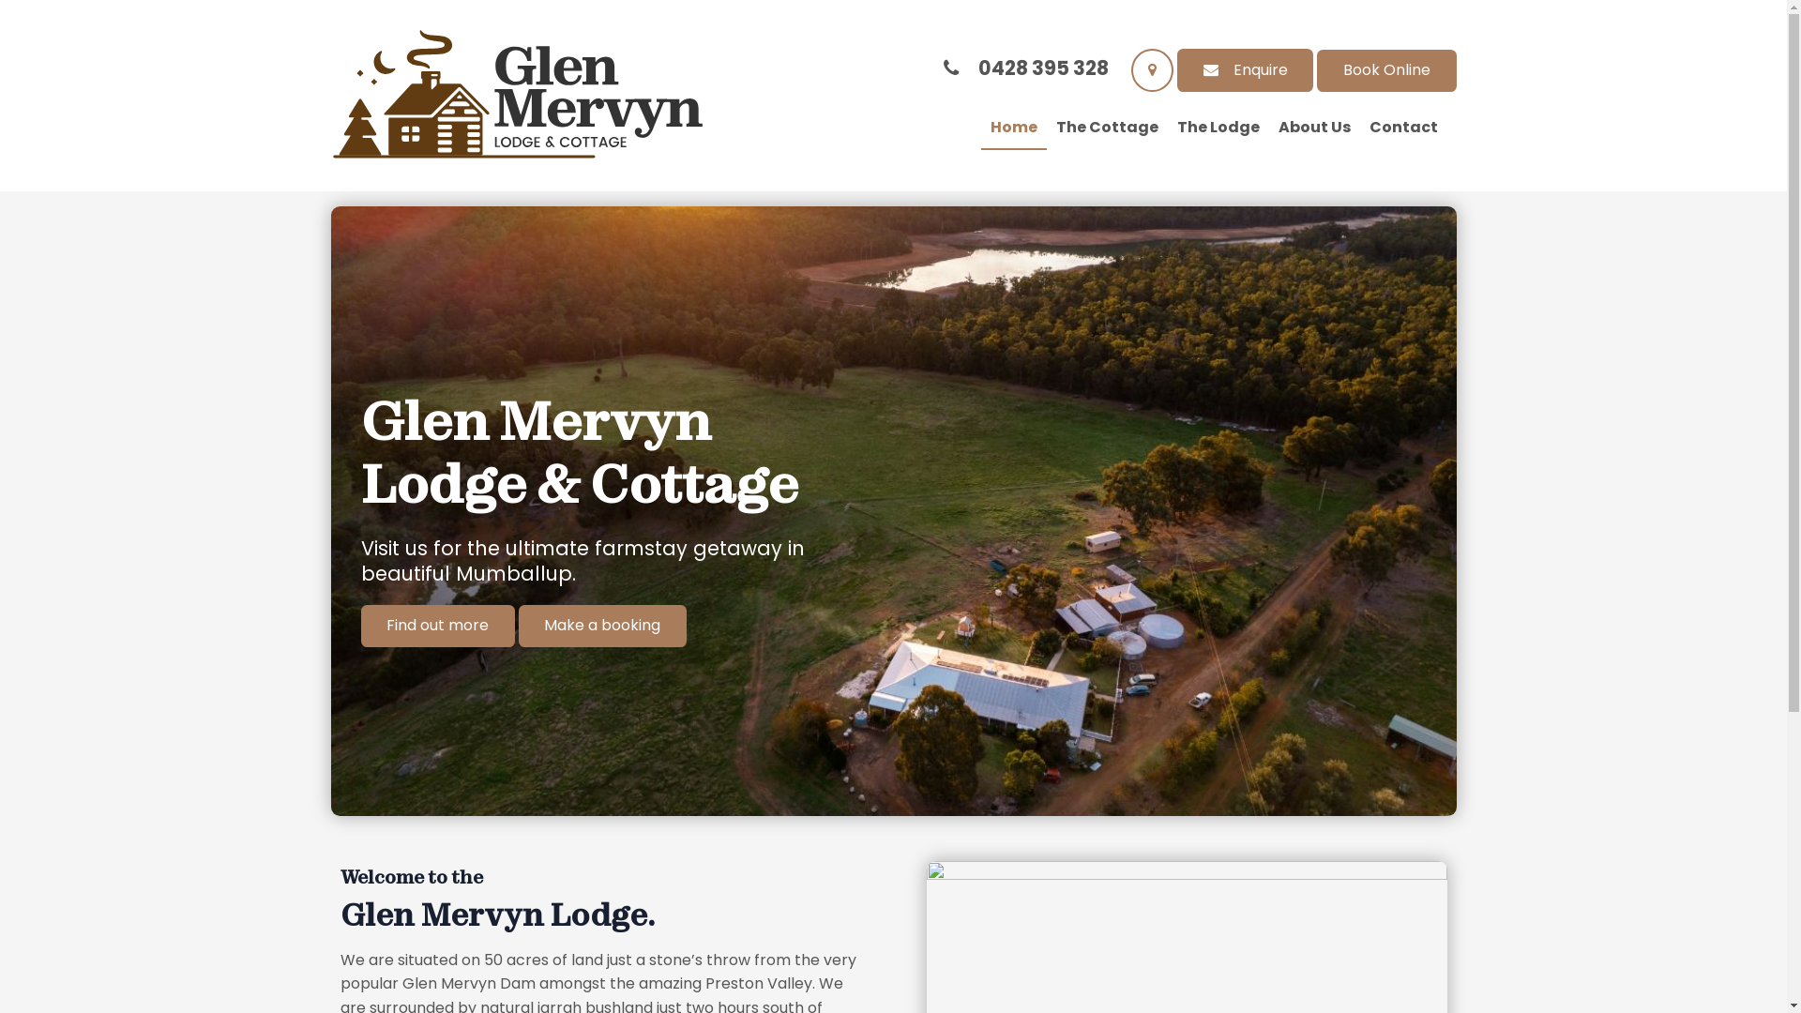  Describe the element at coordinates (1014, 129) in the screenshot. I see `Home` at that location.